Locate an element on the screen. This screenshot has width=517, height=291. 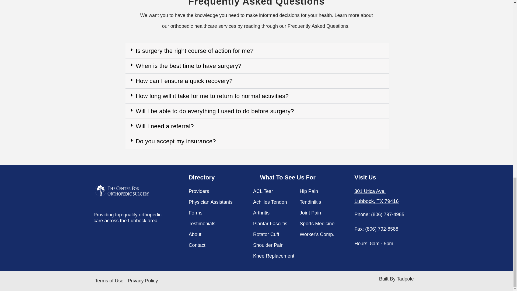
Knee Replacement is located at coordinates (274, 256).